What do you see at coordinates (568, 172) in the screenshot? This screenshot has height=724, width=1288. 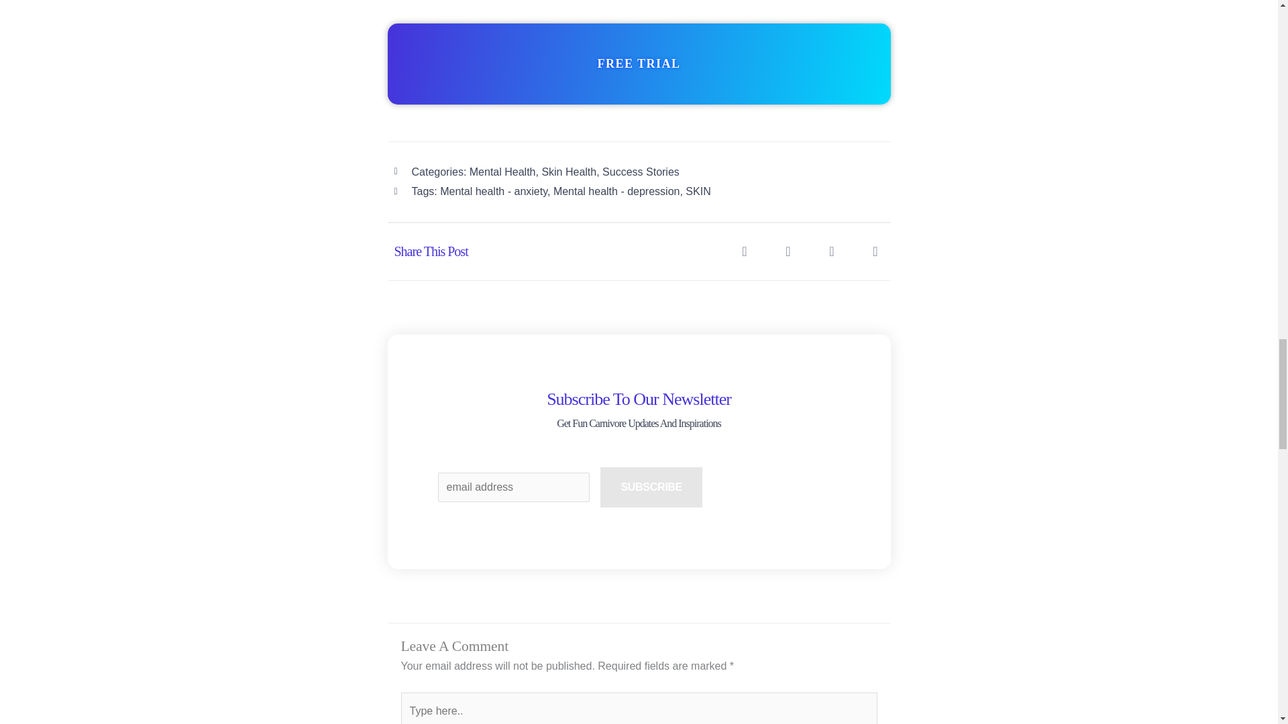 I see `Skin Health` at bounding box center [568, 172].